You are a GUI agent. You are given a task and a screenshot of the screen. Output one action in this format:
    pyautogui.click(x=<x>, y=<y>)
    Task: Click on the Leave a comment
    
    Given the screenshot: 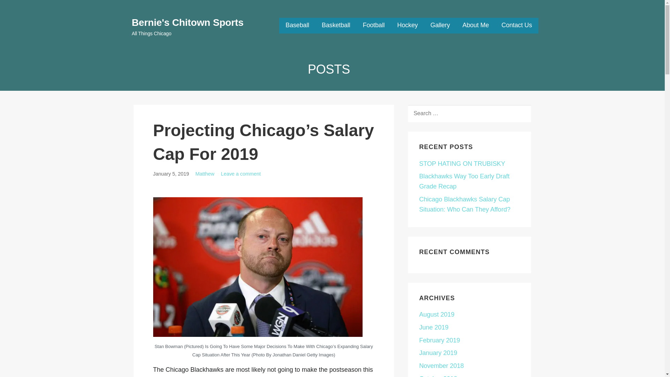 What is the action you would take?
    pyautogui.click(x=241, y=174)
    